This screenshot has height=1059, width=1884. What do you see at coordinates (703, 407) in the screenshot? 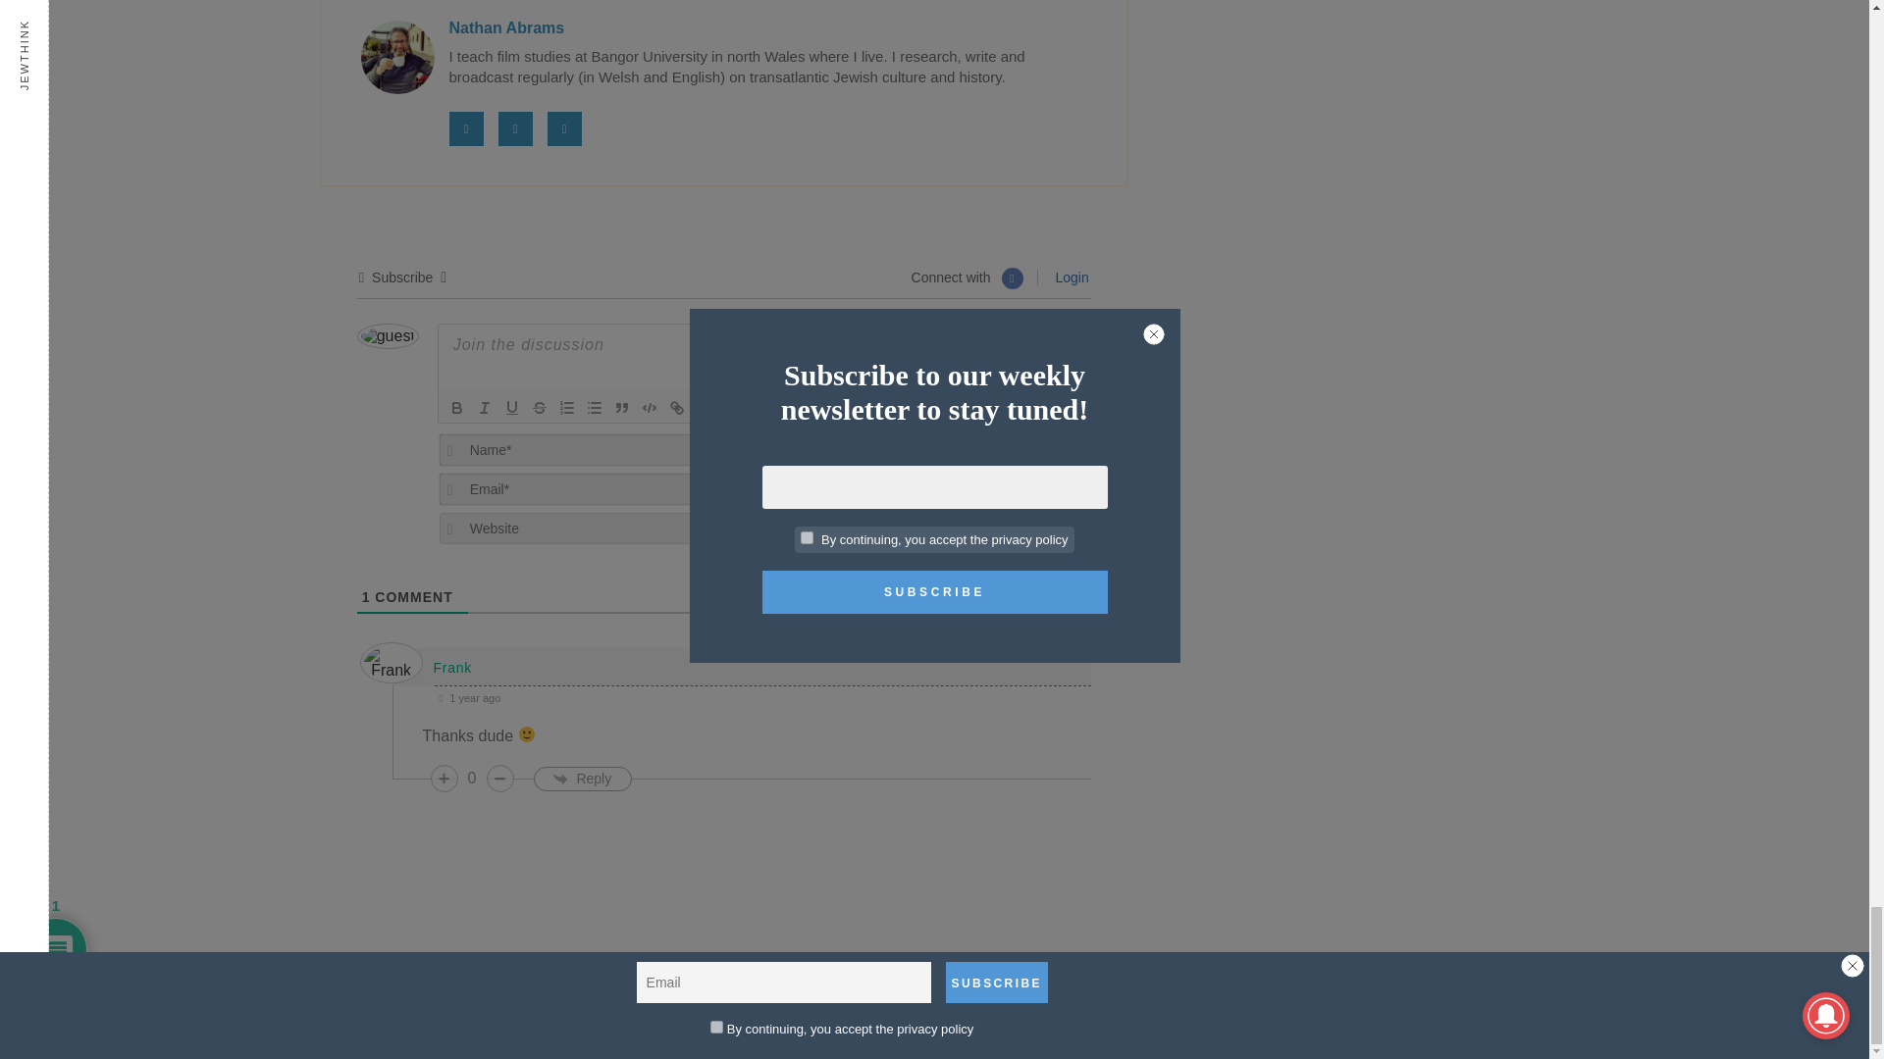
I see `Source Code` at bounding box center [703, 407].